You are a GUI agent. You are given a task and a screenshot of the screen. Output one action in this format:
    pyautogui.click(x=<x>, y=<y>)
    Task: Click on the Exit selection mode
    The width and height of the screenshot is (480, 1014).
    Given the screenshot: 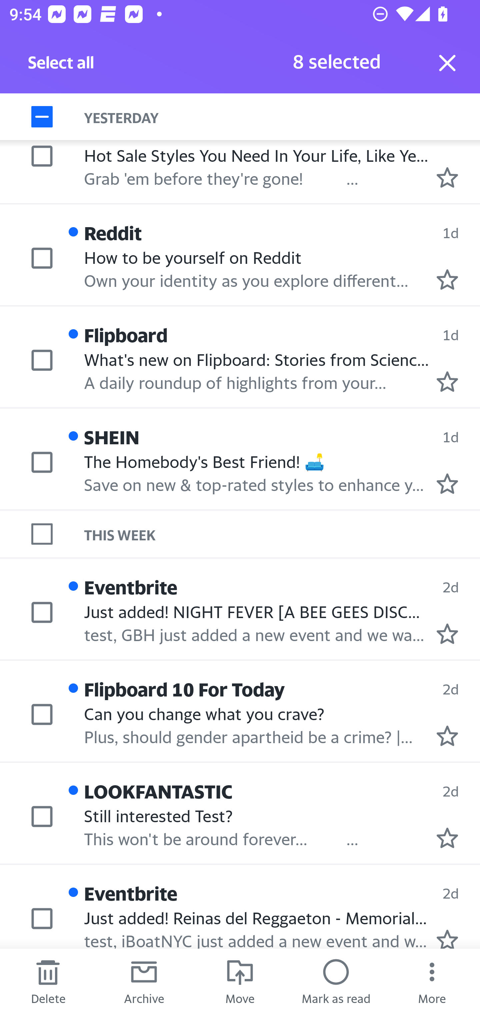 What is the action you would take?
    pyautogui.click(x=447, y=63)
    